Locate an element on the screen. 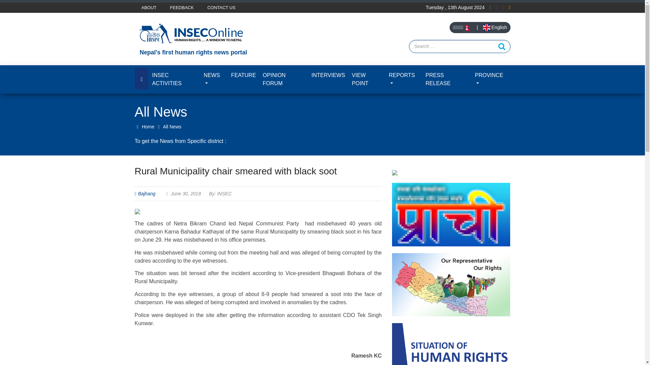  INTERVIEWS is located at coordinates (328, 75).